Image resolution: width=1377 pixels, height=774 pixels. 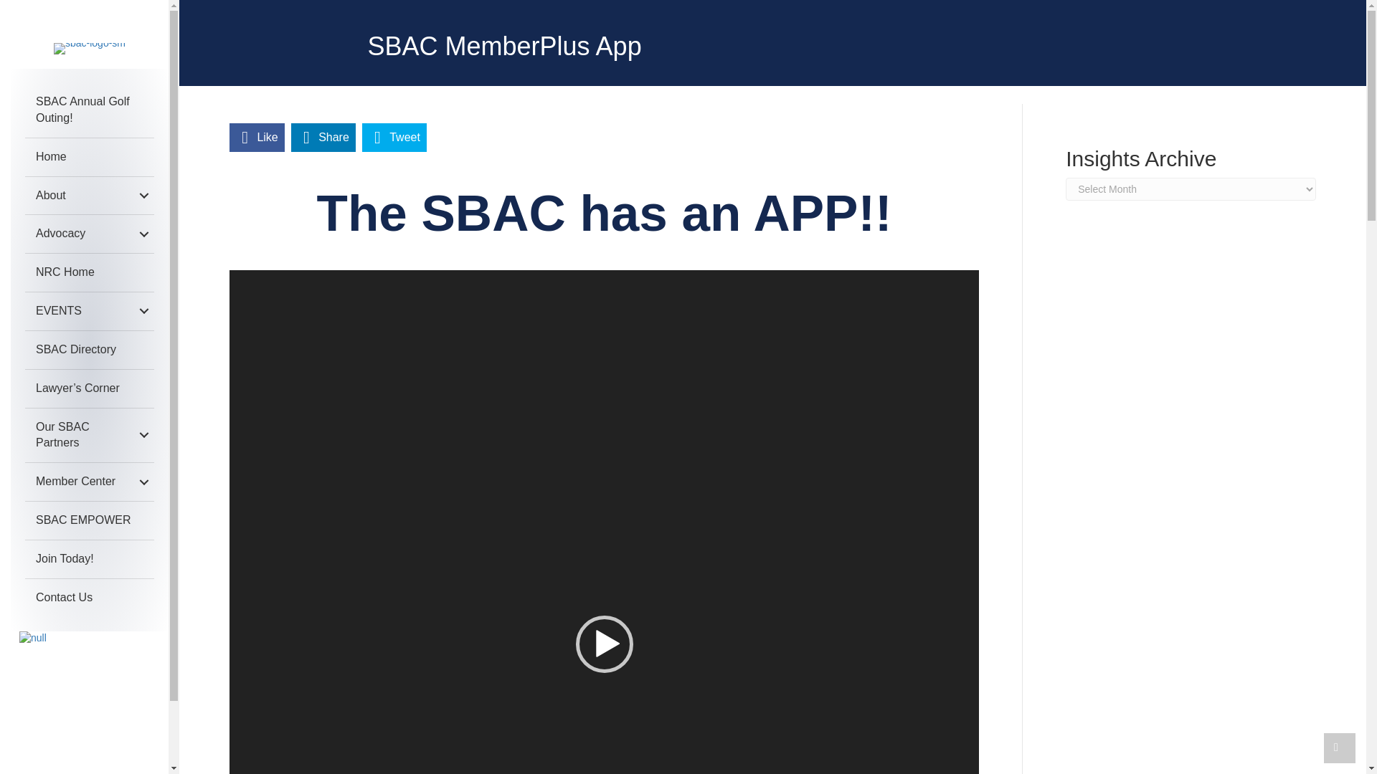 I want to click on Home, so click(x=89, y=158).